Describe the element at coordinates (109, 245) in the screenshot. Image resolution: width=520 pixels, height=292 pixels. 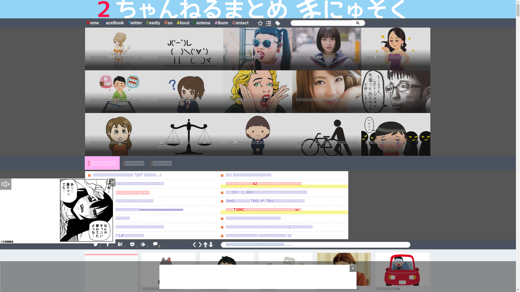
I see `-` at that location.